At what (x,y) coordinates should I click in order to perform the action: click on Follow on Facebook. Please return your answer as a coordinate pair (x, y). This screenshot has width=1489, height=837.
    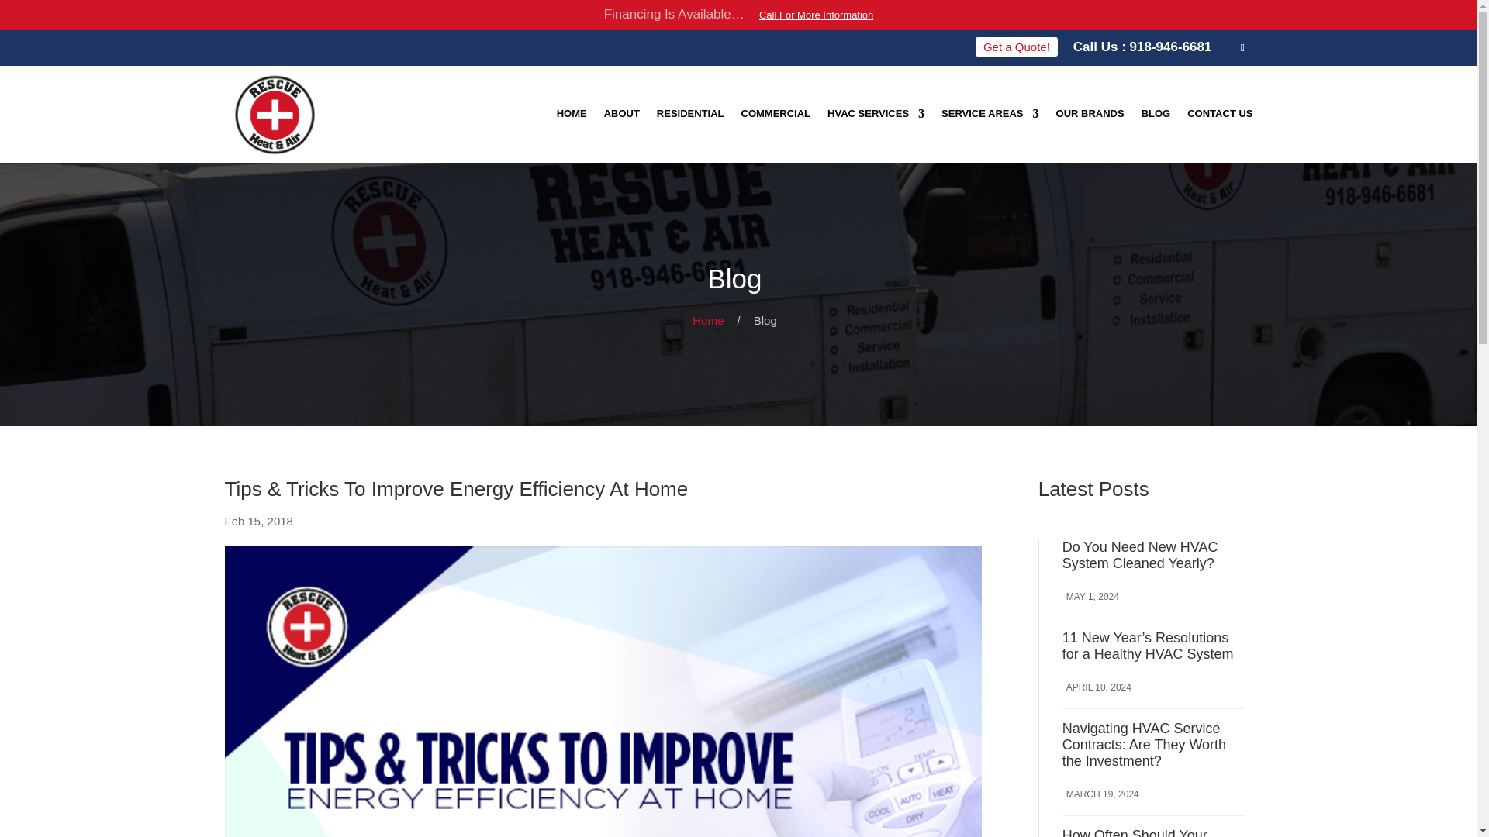
    Looking at the image, I should click on (1242, 47).